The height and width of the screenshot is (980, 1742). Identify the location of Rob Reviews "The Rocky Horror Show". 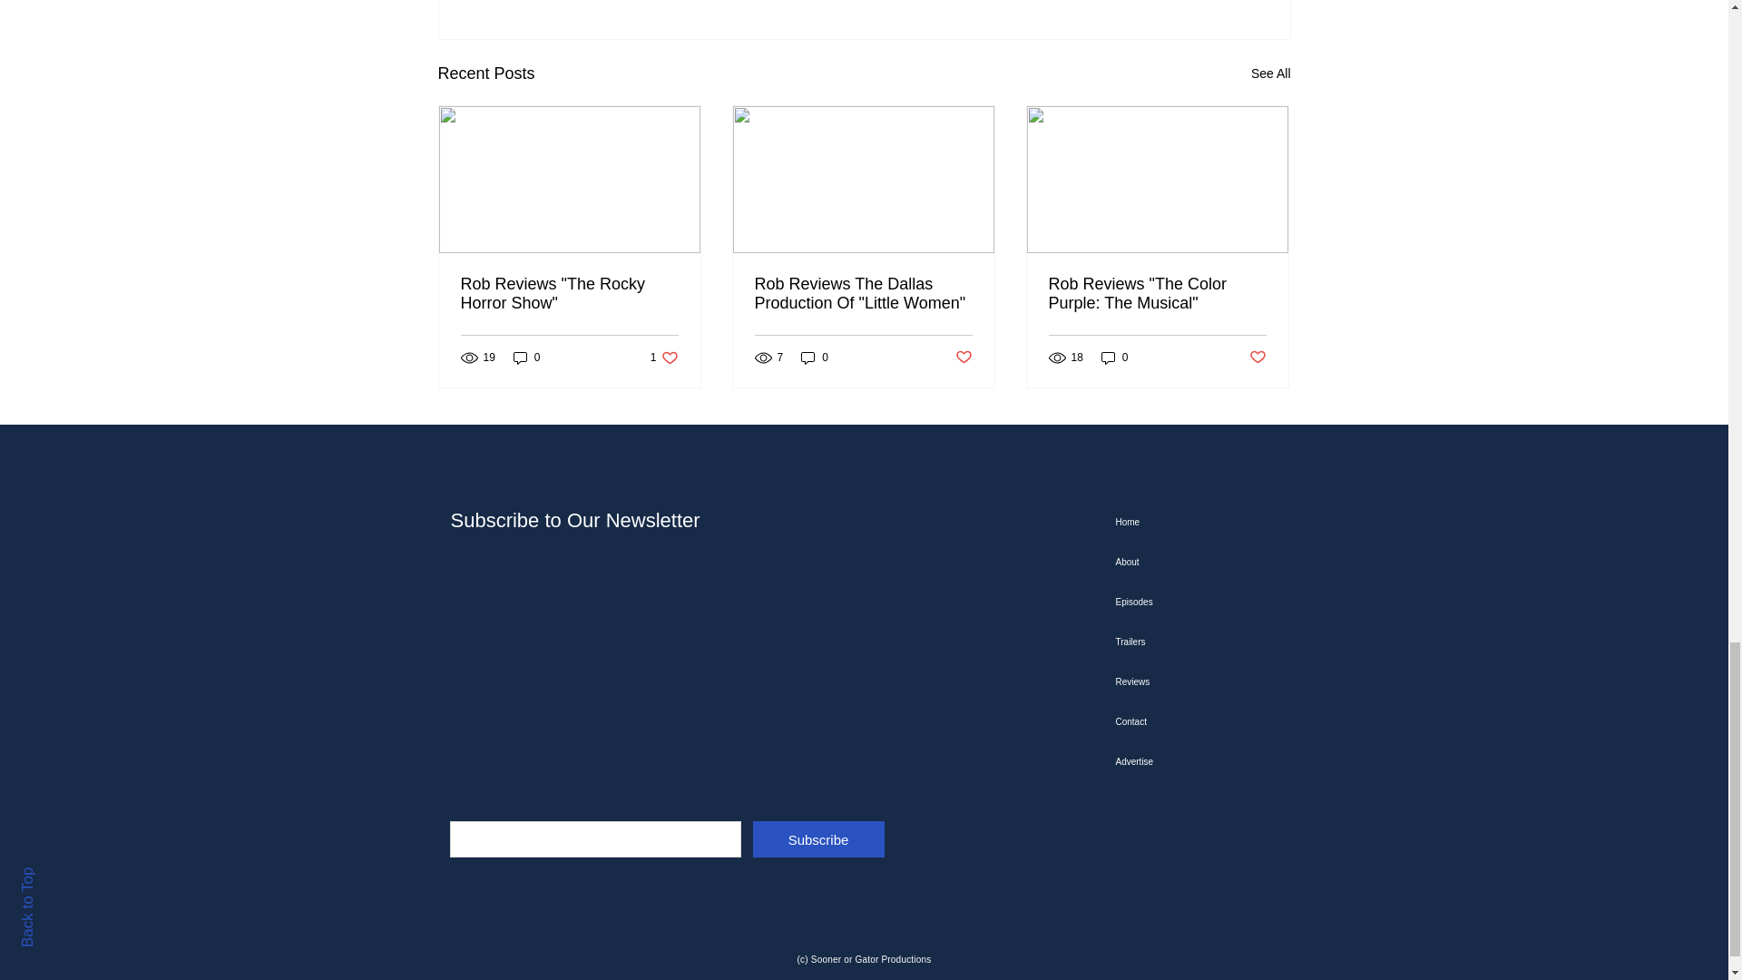
(570, 294).